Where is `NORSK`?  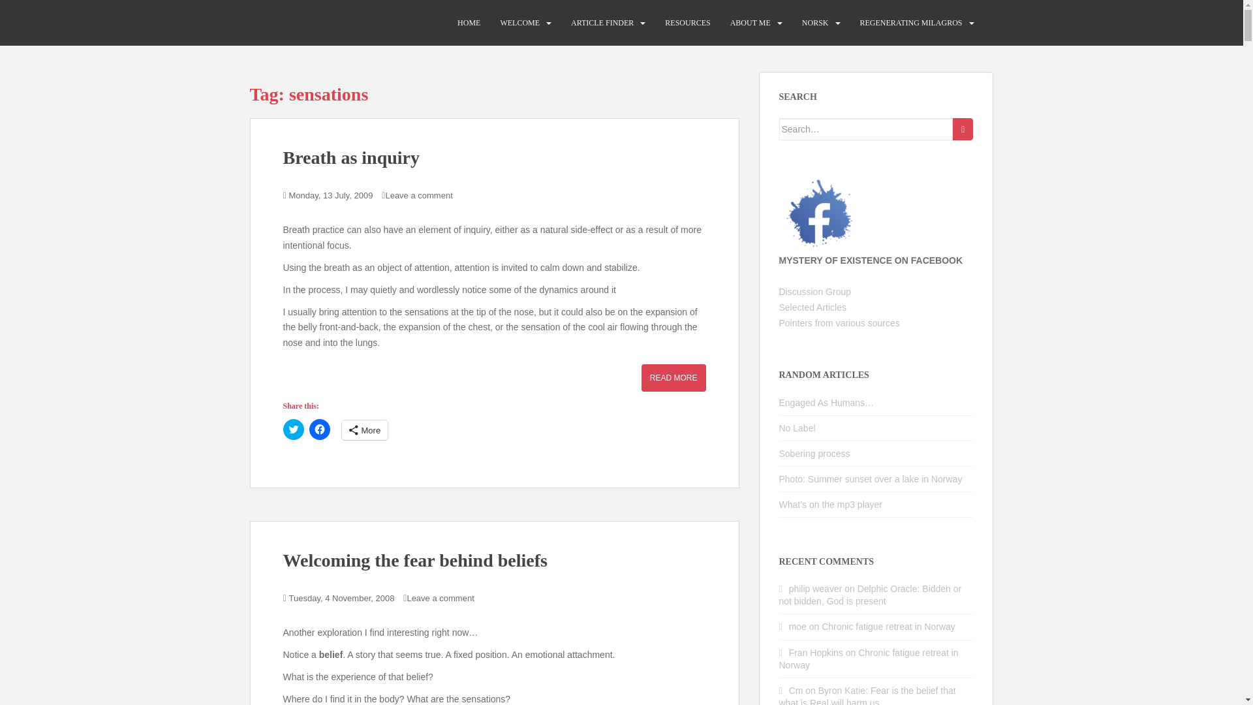 NORSK is located at coordinates (814, 23).